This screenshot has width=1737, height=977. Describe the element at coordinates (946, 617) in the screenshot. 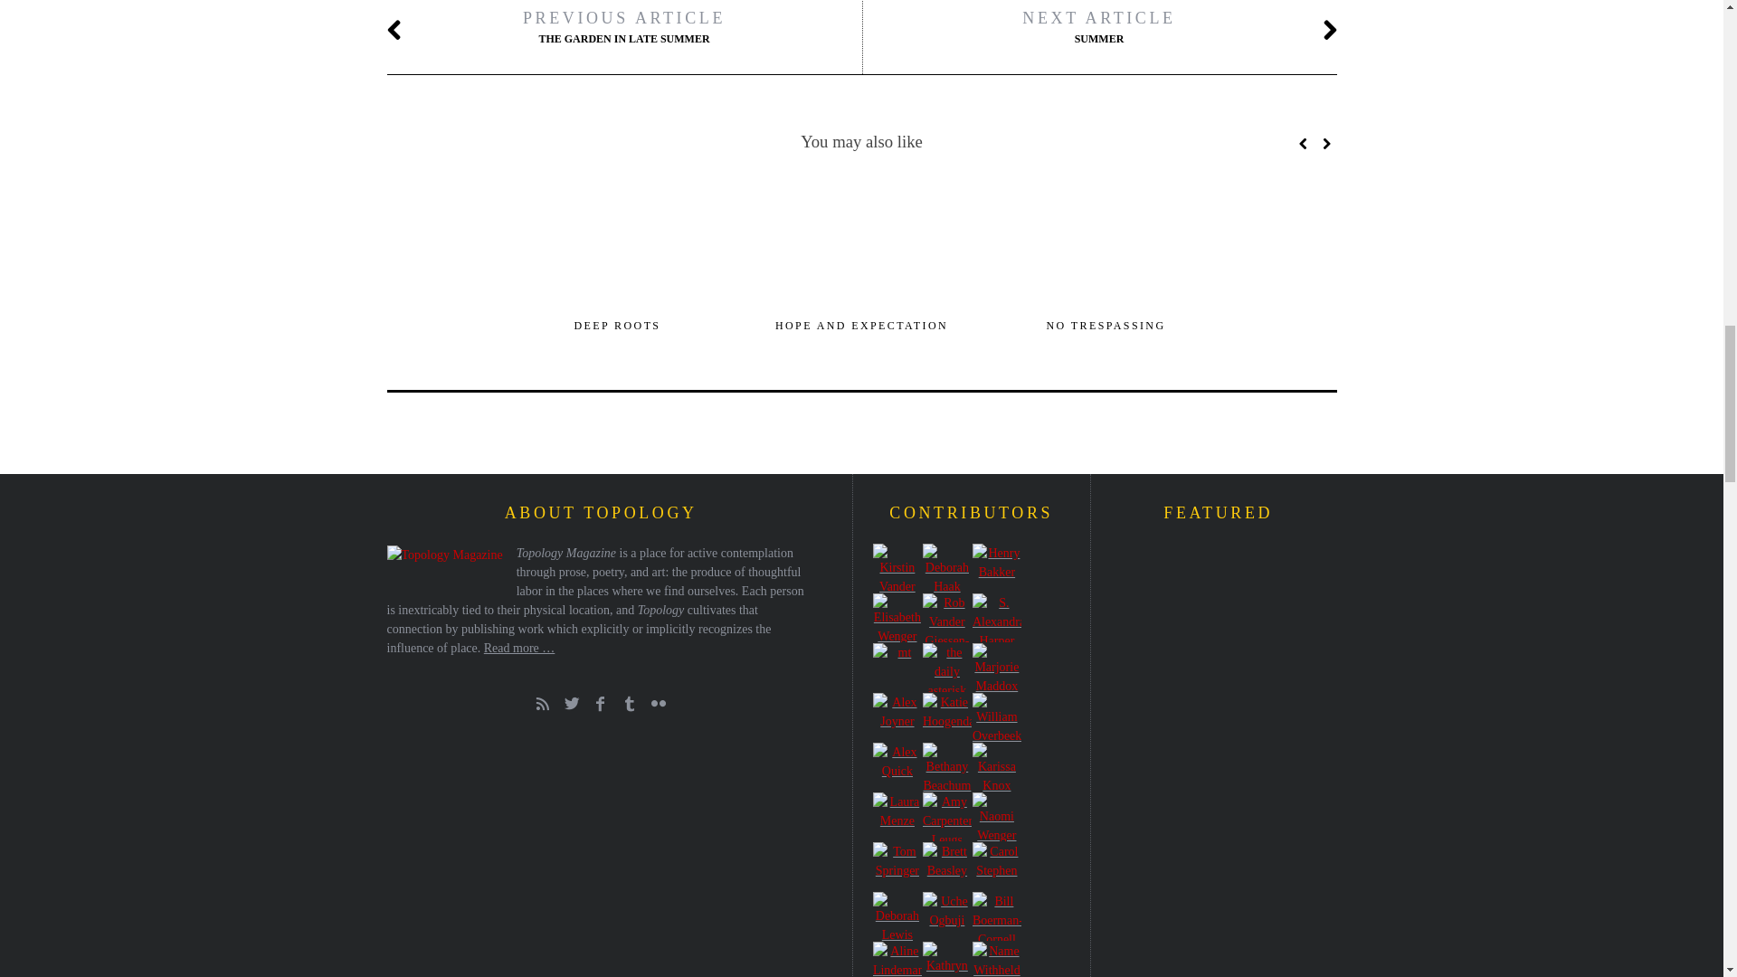

I see `Rob Vander Giessen-Reitsma` at that location.